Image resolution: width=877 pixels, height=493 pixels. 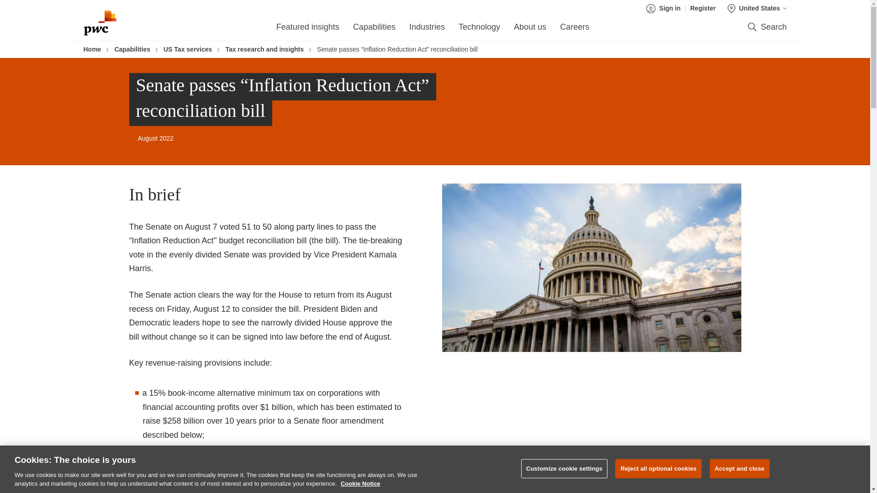 I want to click on United States, so click(x=757, y=8).